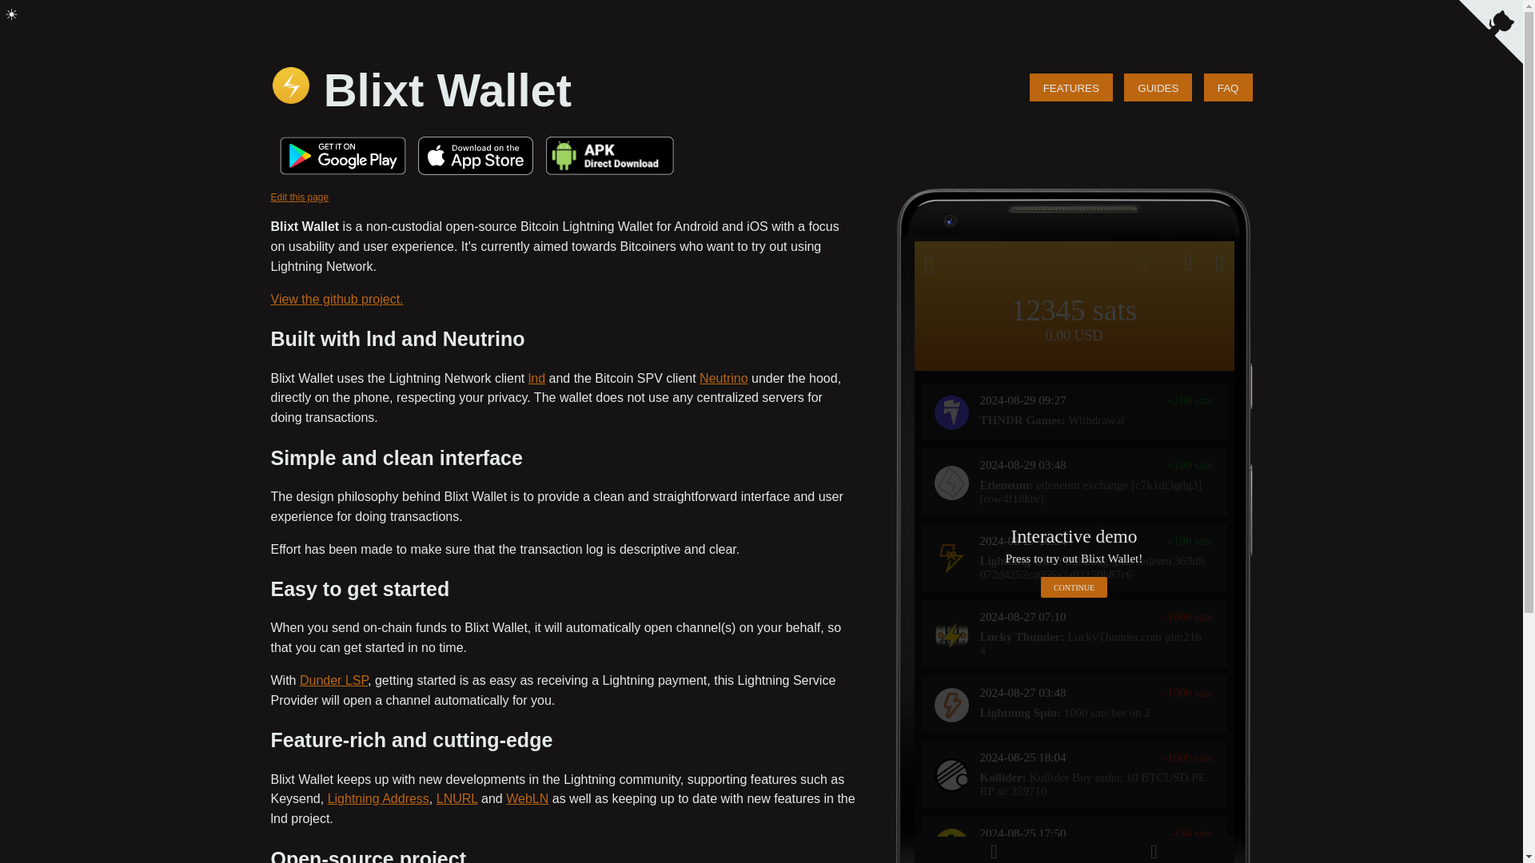 This screenshot has height=863, width=1535. What do you see at coordinates (1071, 87) in the screenshot?
I see `FEATURES` at bounding box center [1071, 87].